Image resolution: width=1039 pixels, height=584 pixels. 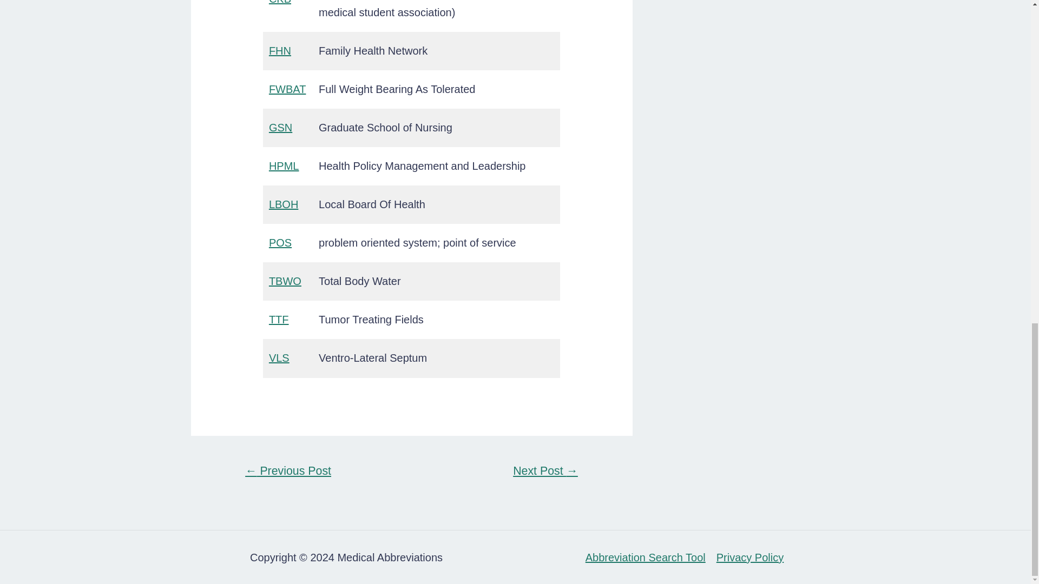 What do you see at coordinates (284, 204) in the screenshot?
I see `LBOH` at bounding box center [284, 204].